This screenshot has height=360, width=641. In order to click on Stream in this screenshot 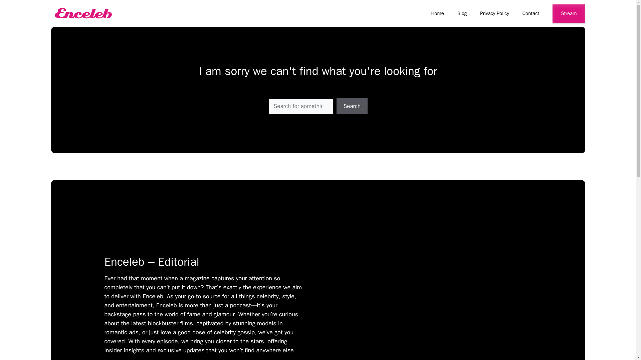, I will do `click(569, 13)`.